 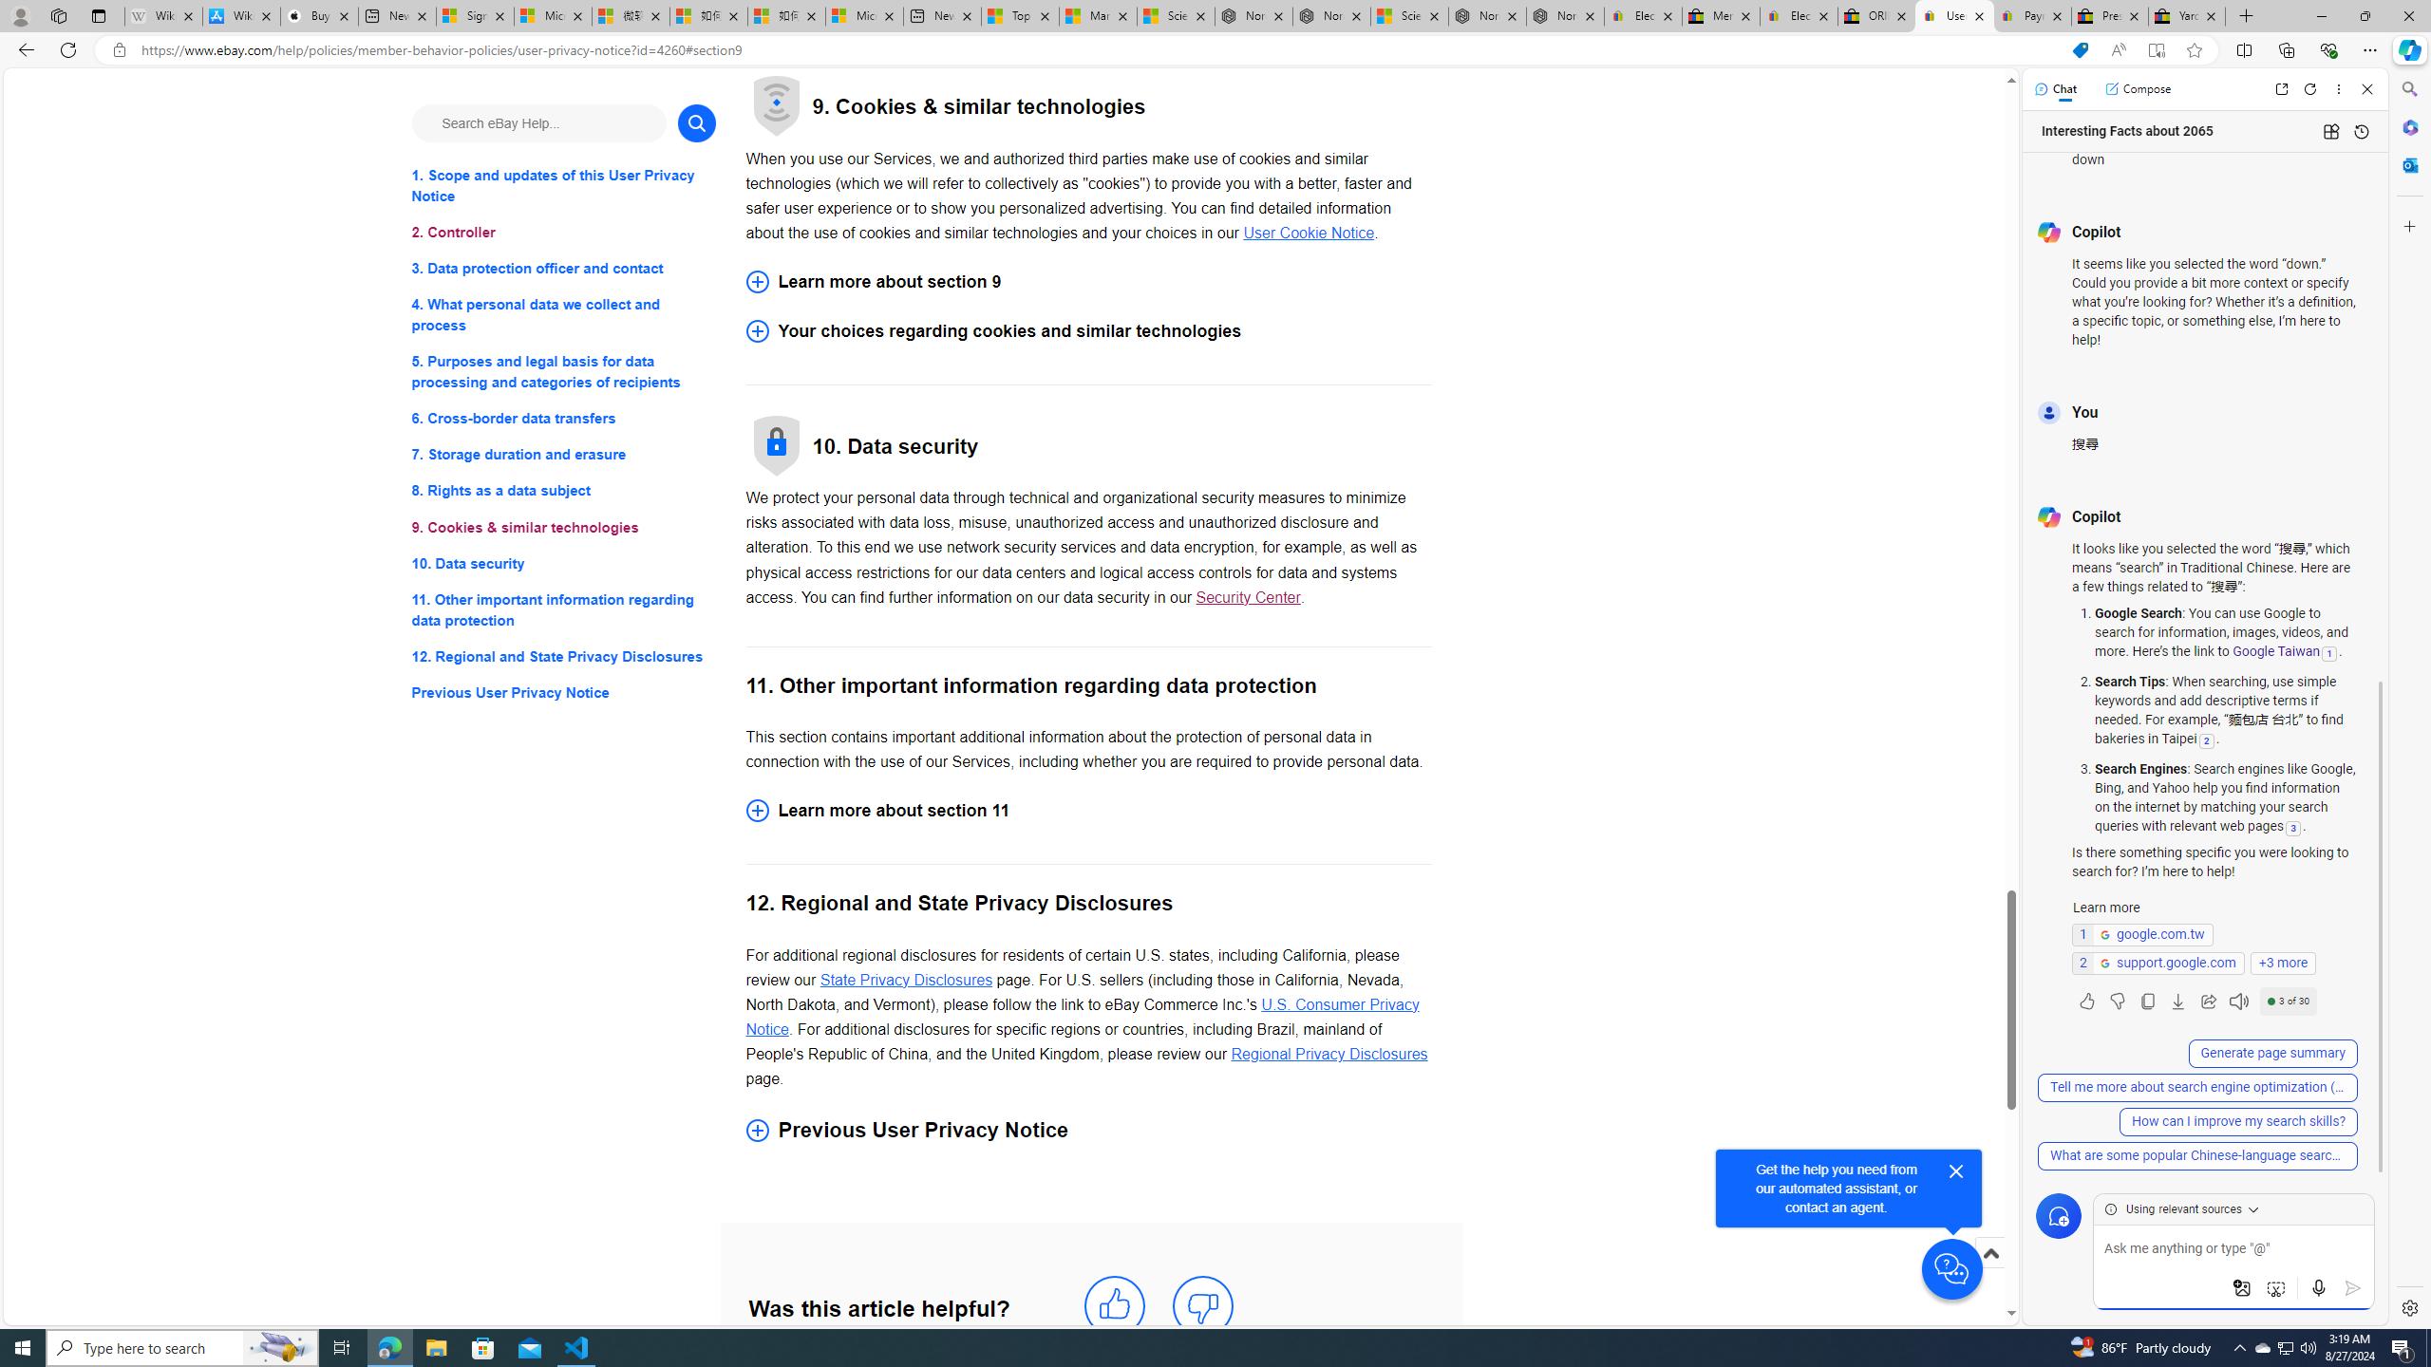 What do you see at coordinates (564, 232) in the screenshot?
I see `2. Controller` at bounding box center [564, 232].